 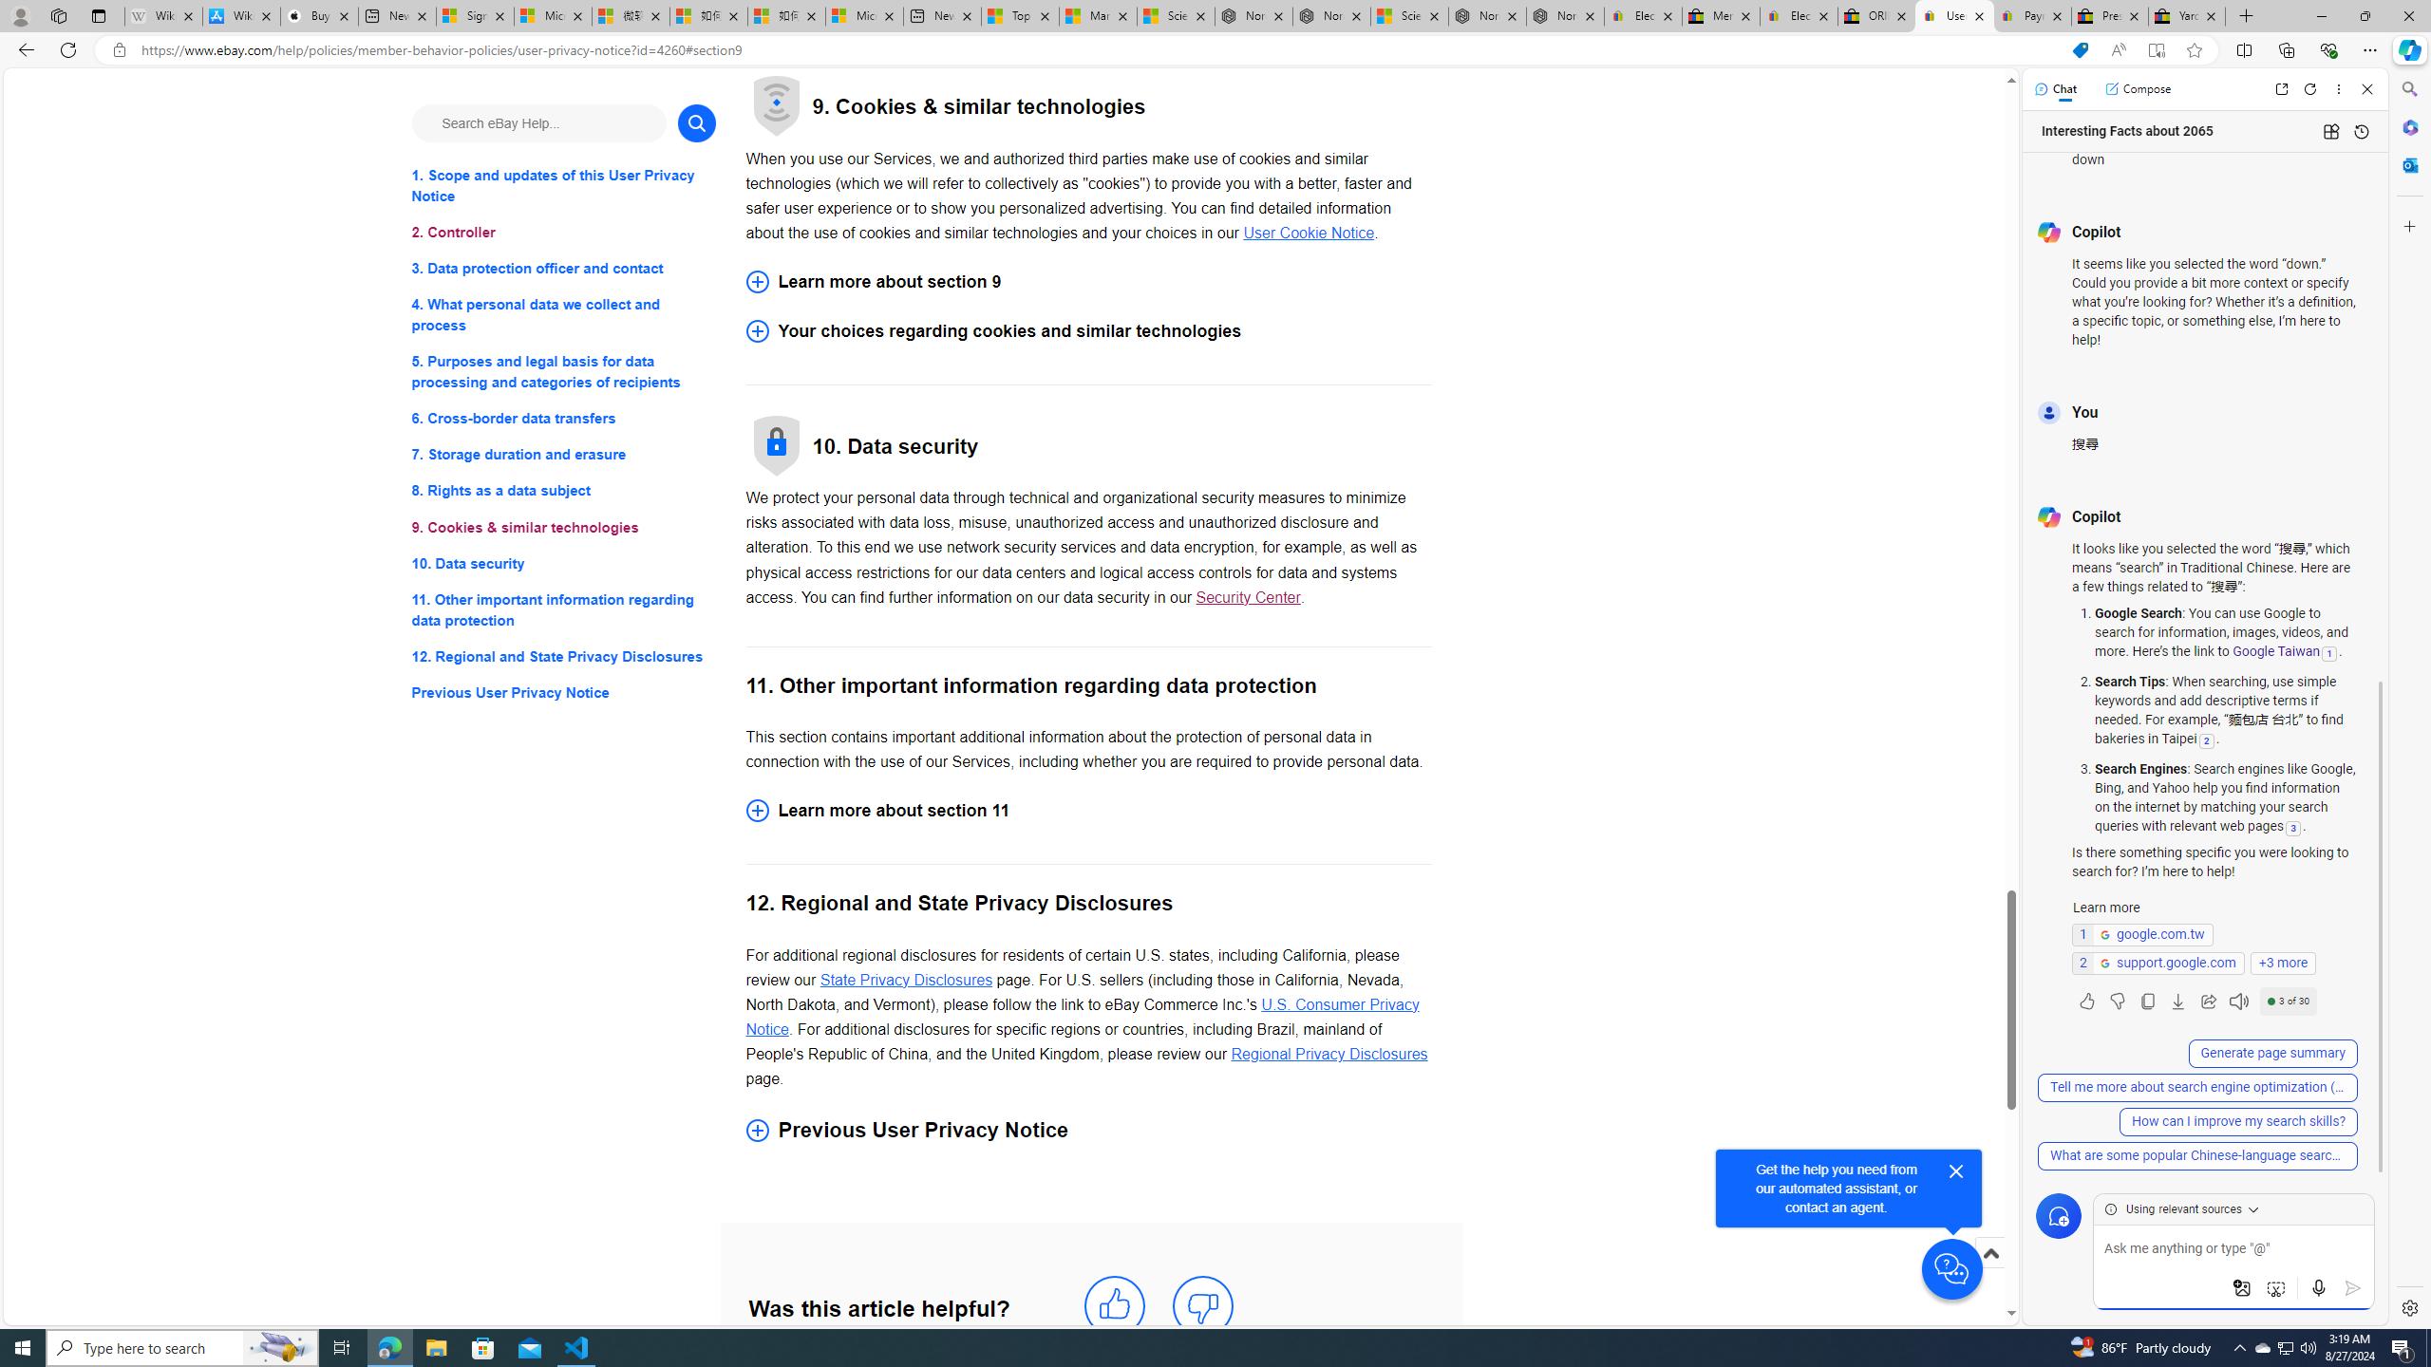 What do you see at coordinates (564, 232) in the screenshot?
I see `2. Controller` at bounding box center [564, 232].